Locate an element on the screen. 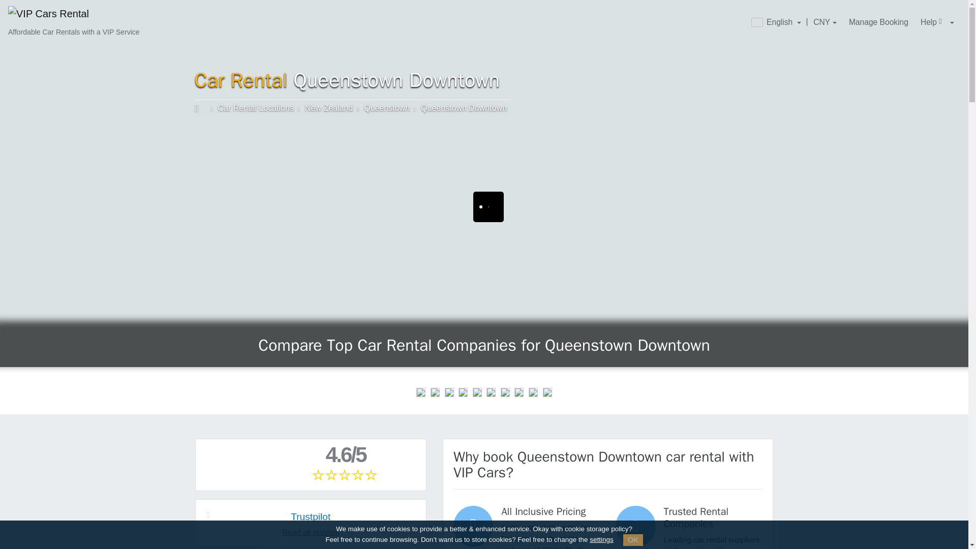  CNY is located at coordinates (825, 22).